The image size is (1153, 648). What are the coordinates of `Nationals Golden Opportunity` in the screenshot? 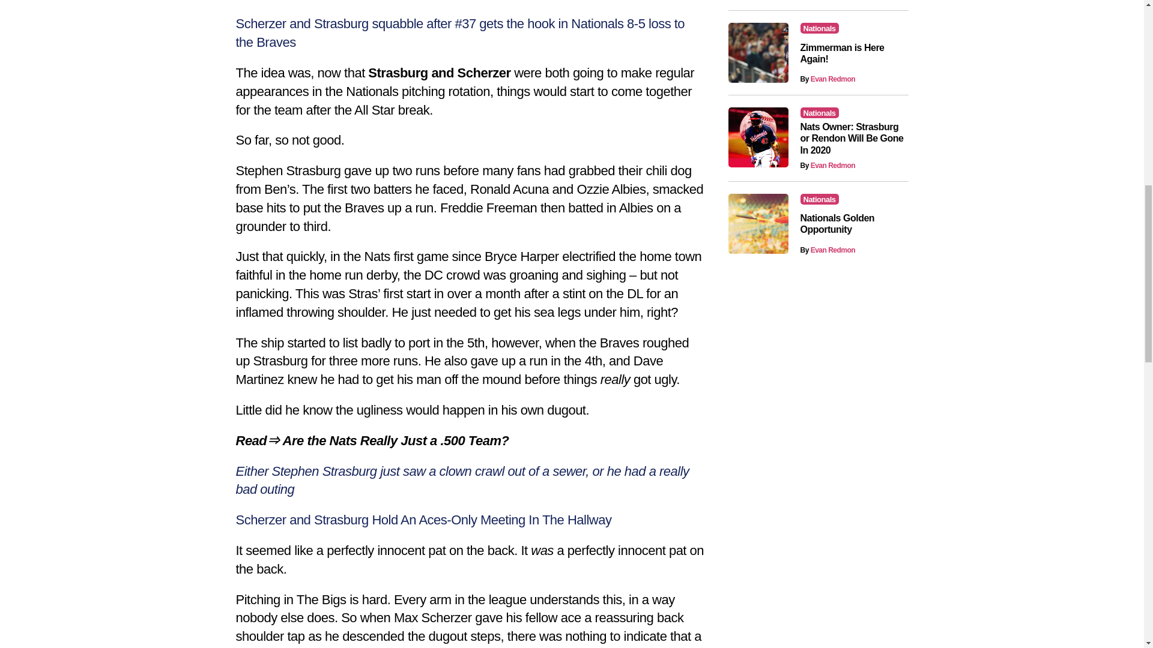 It's located at (837, 223).